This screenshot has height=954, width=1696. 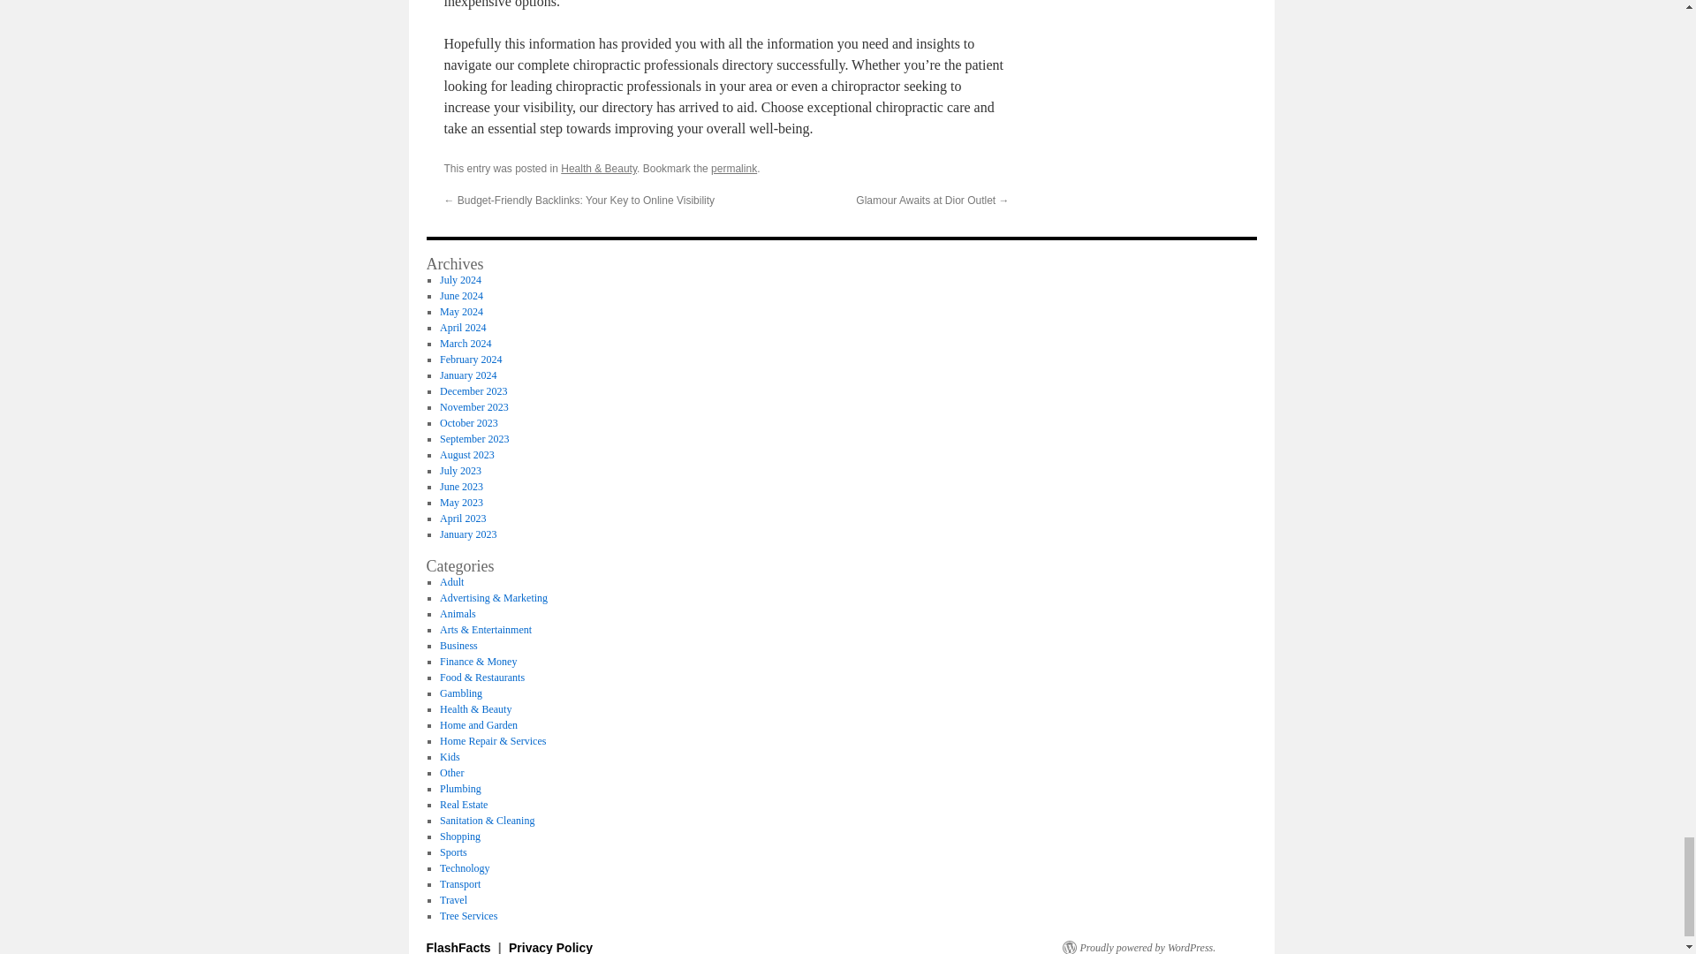 What do you see at coordinates (461, 296) in the screenshot?
I see `June 2024` at bounding box center [461, 296].